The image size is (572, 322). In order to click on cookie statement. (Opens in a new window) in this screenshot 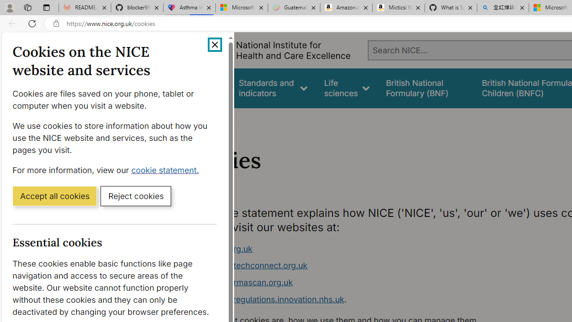, I will do `click(167, 169)`.